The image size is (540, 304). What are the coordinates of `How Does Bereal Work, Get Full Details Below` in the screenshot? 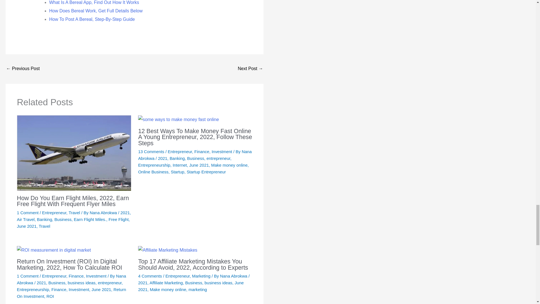 It's located at (96, 11).